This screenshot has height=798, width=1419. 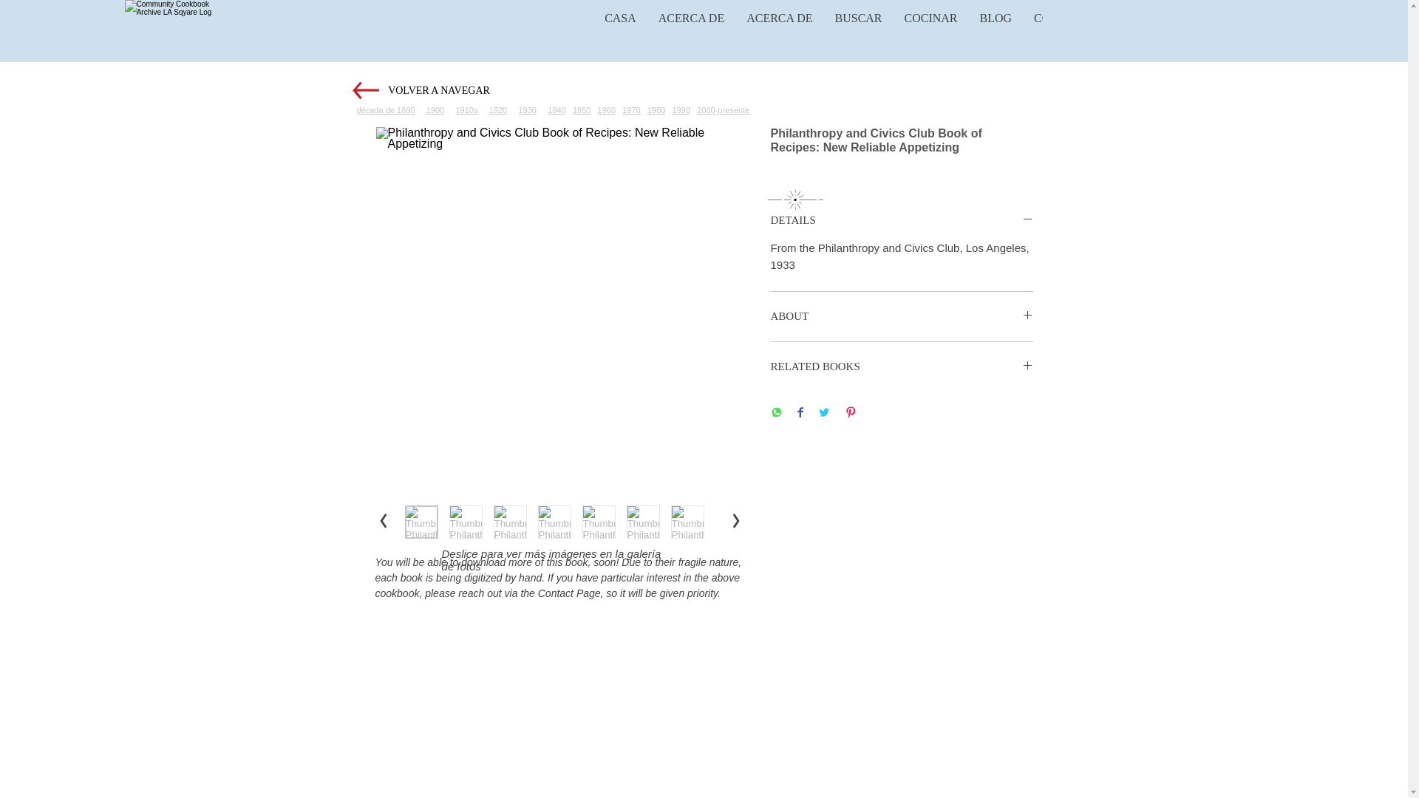 I want to click on BLOG, so click(x=996, y=28).